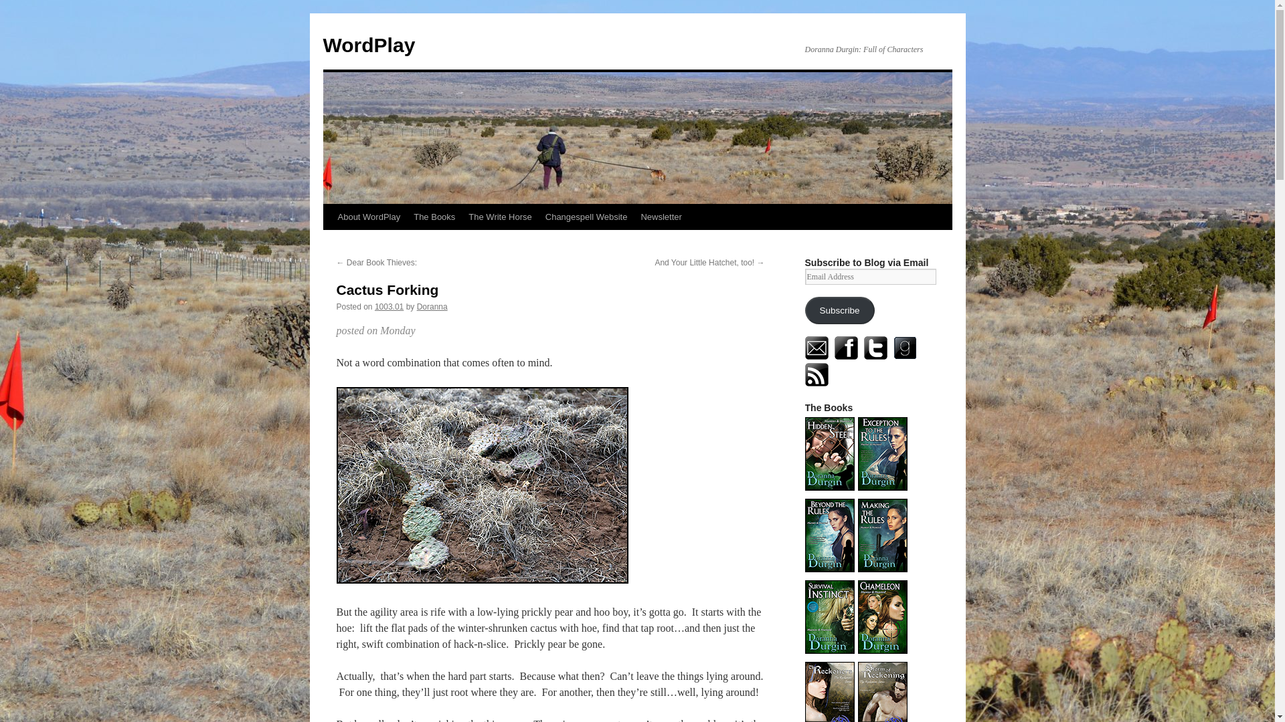  I want to click on About WordPlay, so click(368, 217).